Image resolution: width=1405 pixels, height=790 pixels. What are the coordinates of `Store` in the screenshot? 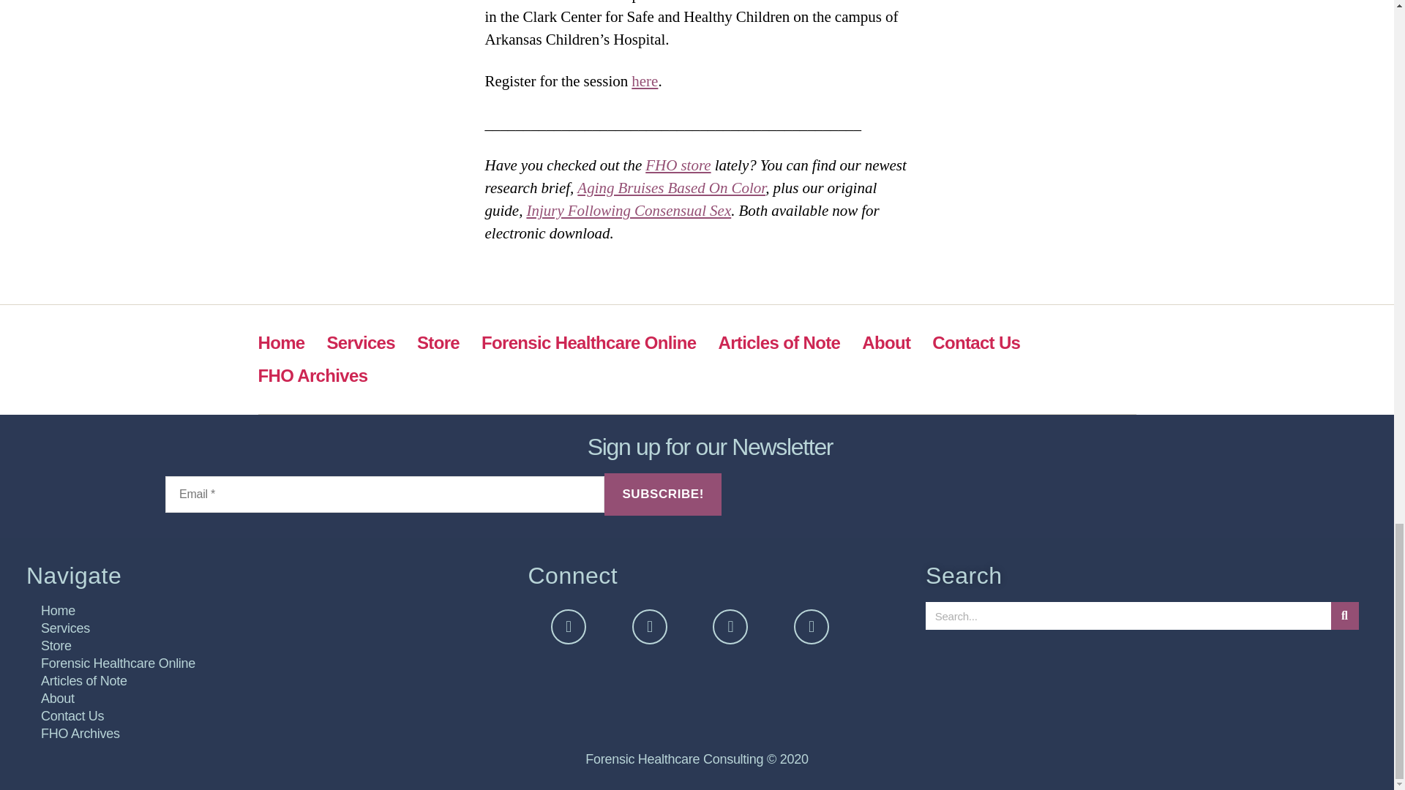 It's located at (438, 342).